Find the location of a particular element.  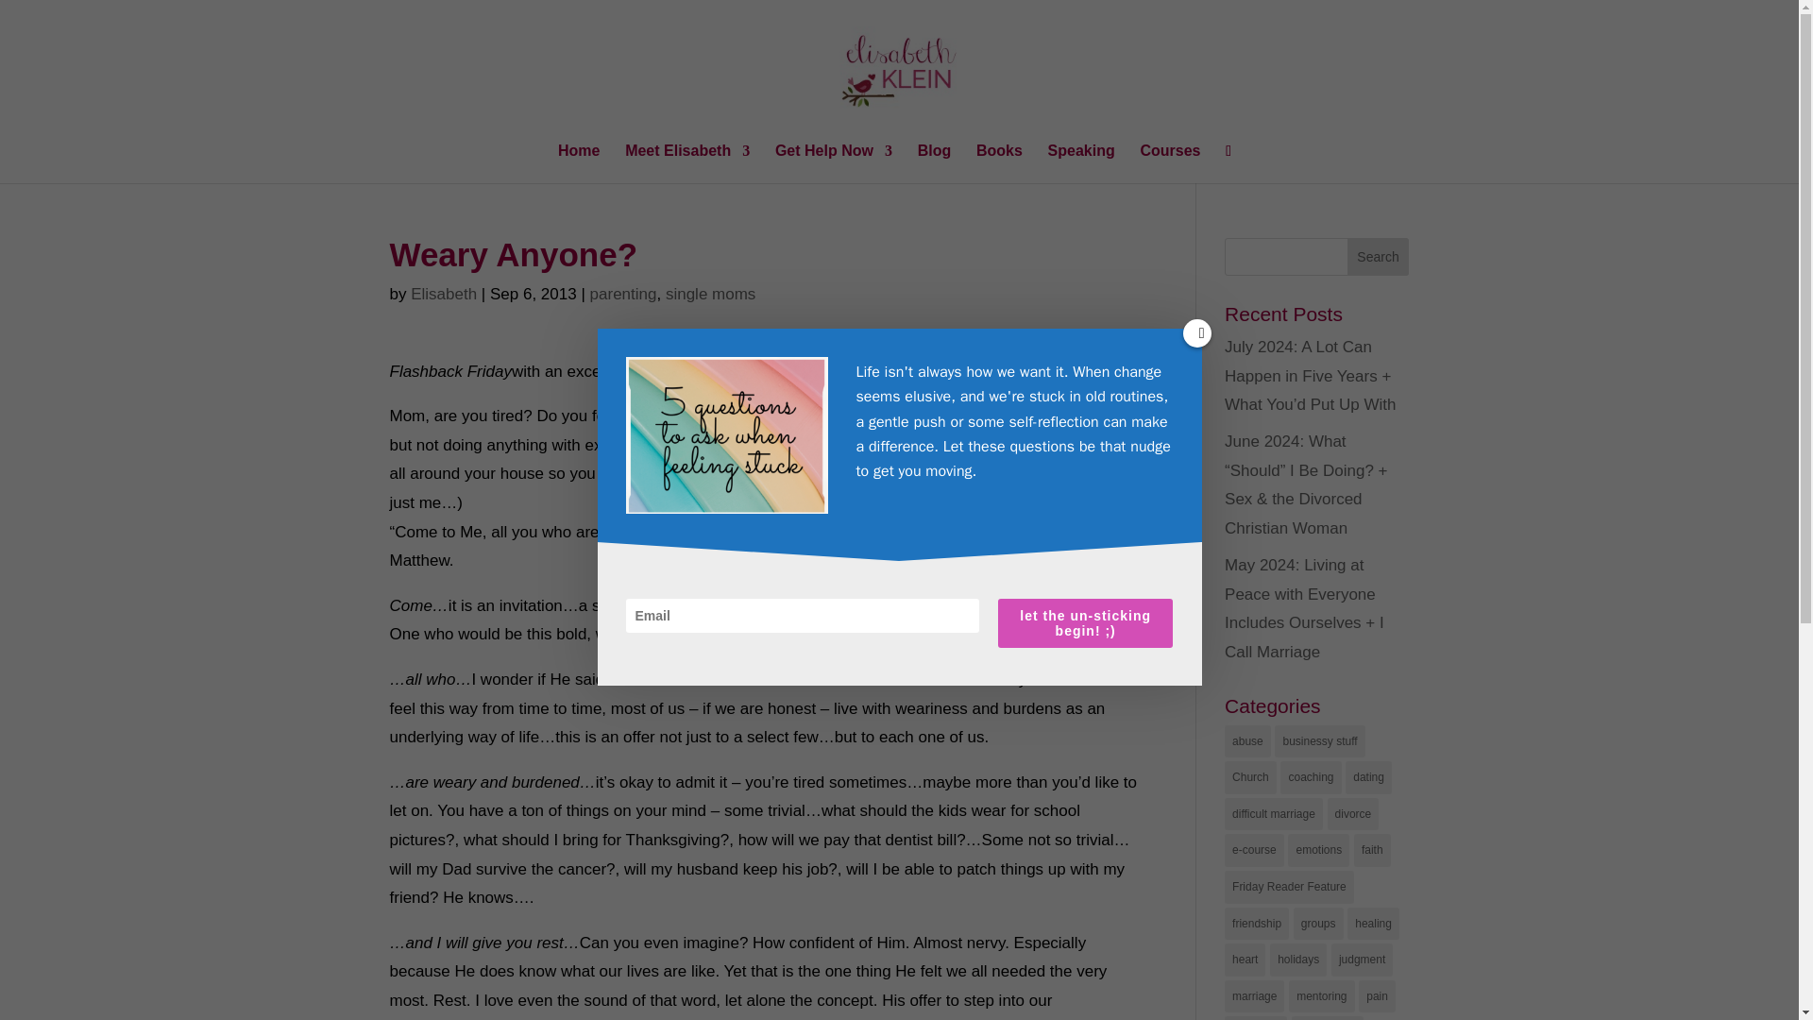

divorce is located at coordinates (1353, 814).